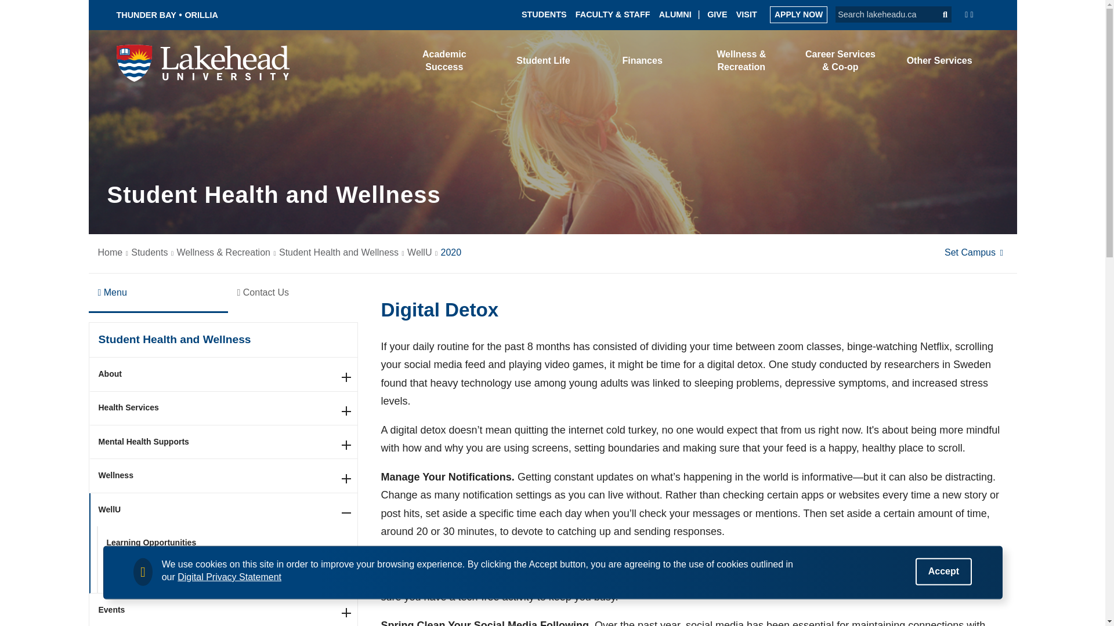  I want to click on Log in to myCourseLink, so click(873, 61).